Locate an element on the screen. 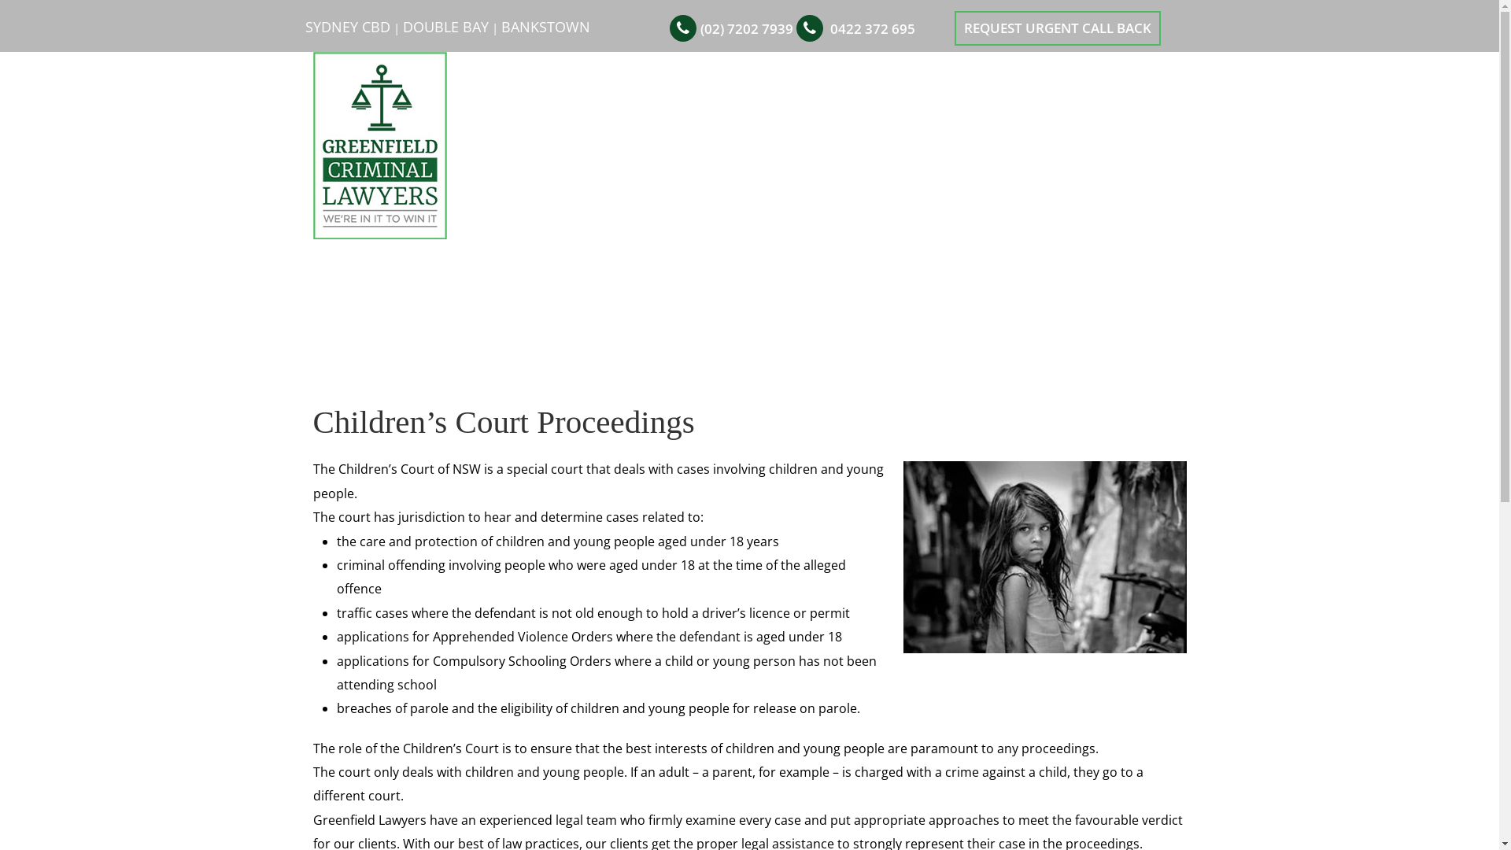 This screenshot has height=850, width=1511. OUR SERVICES is located at coordinates (849, 123).